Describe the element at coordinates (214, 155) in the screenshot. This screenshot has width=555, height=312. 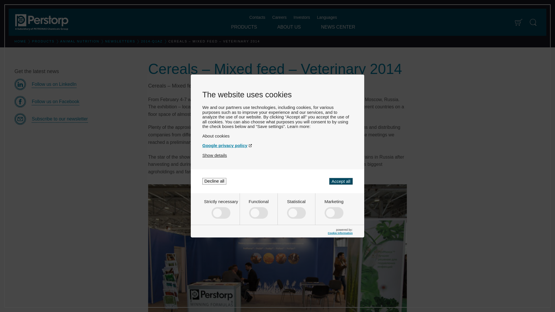
I see `Show details` at that location.